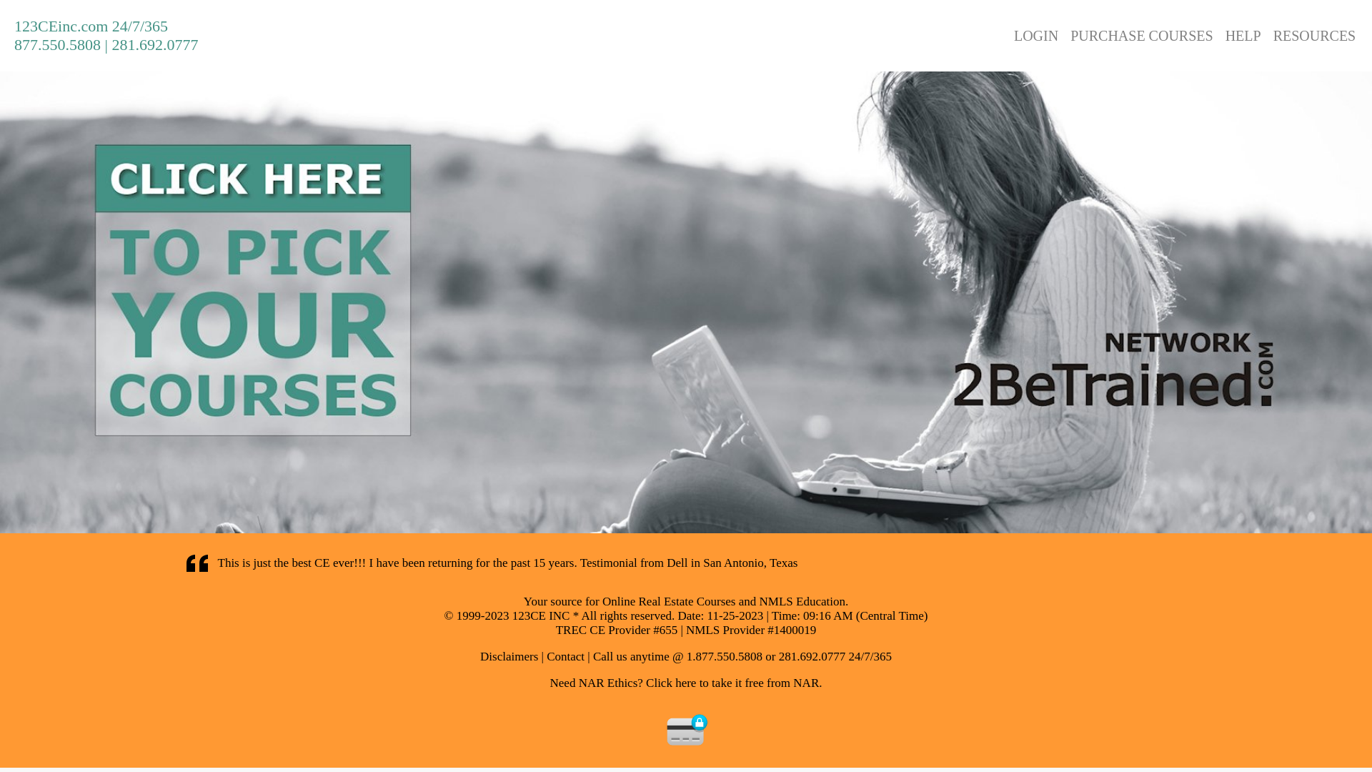 The width and height of the screenshot is (1372, 772). What do you see at coordinates (509, 656) in the screenshot?
I see `Disclaimers` at bounding box center [509, 656].